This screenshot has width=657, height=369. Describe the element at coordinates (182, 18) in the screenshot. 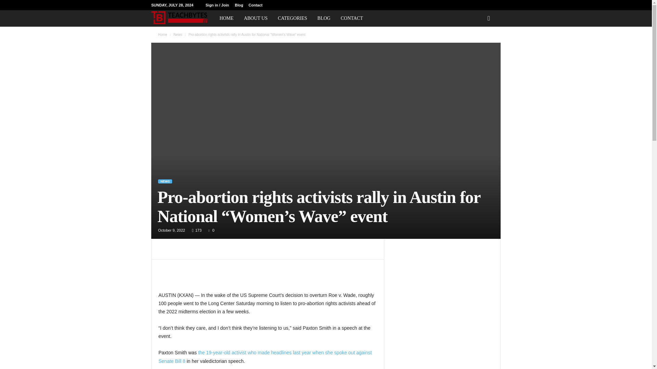

I see `Teachbytes` at that location.